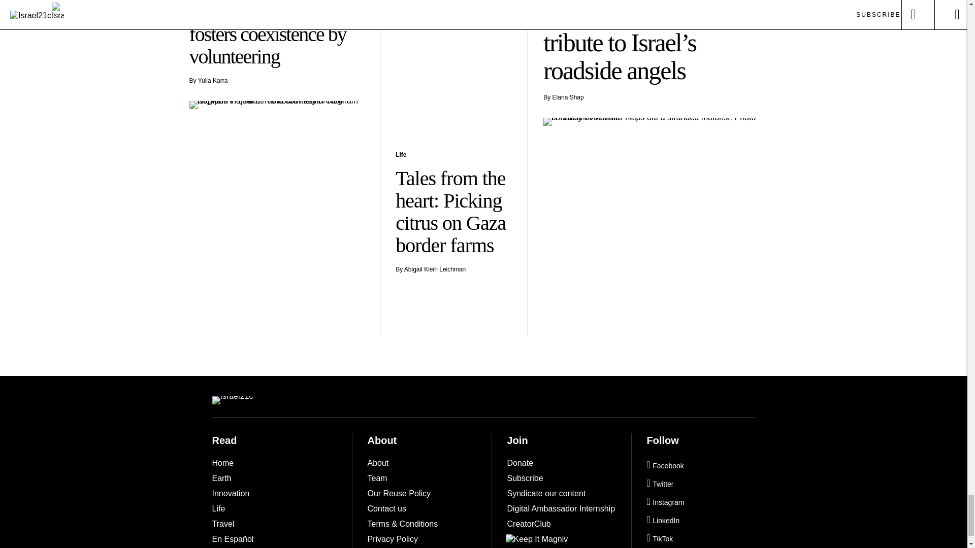 The image size is (975, 548). I want to click on Abigail Klein Leichman, so click(435, 269).